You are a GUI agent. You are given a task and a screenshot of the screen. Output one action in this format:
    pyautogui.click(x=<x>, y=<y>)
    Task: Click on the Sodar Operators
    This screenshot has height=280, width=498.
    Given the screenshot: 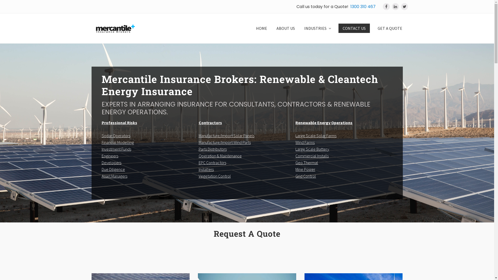 What is the action you would take?
    pyautogui.click(x=116, y=136)
    